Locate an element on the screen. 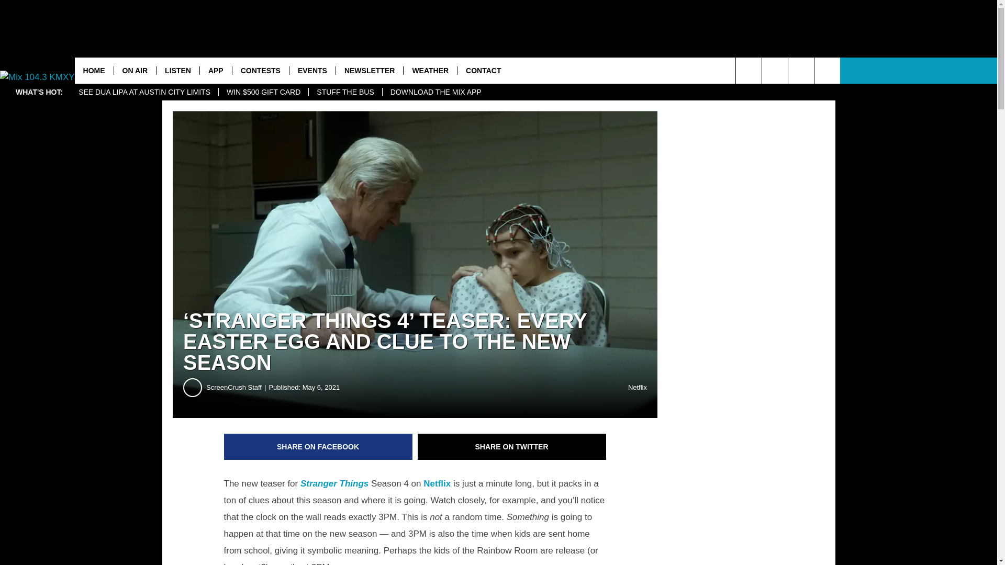  HOME is located at coordinates (94, 70).